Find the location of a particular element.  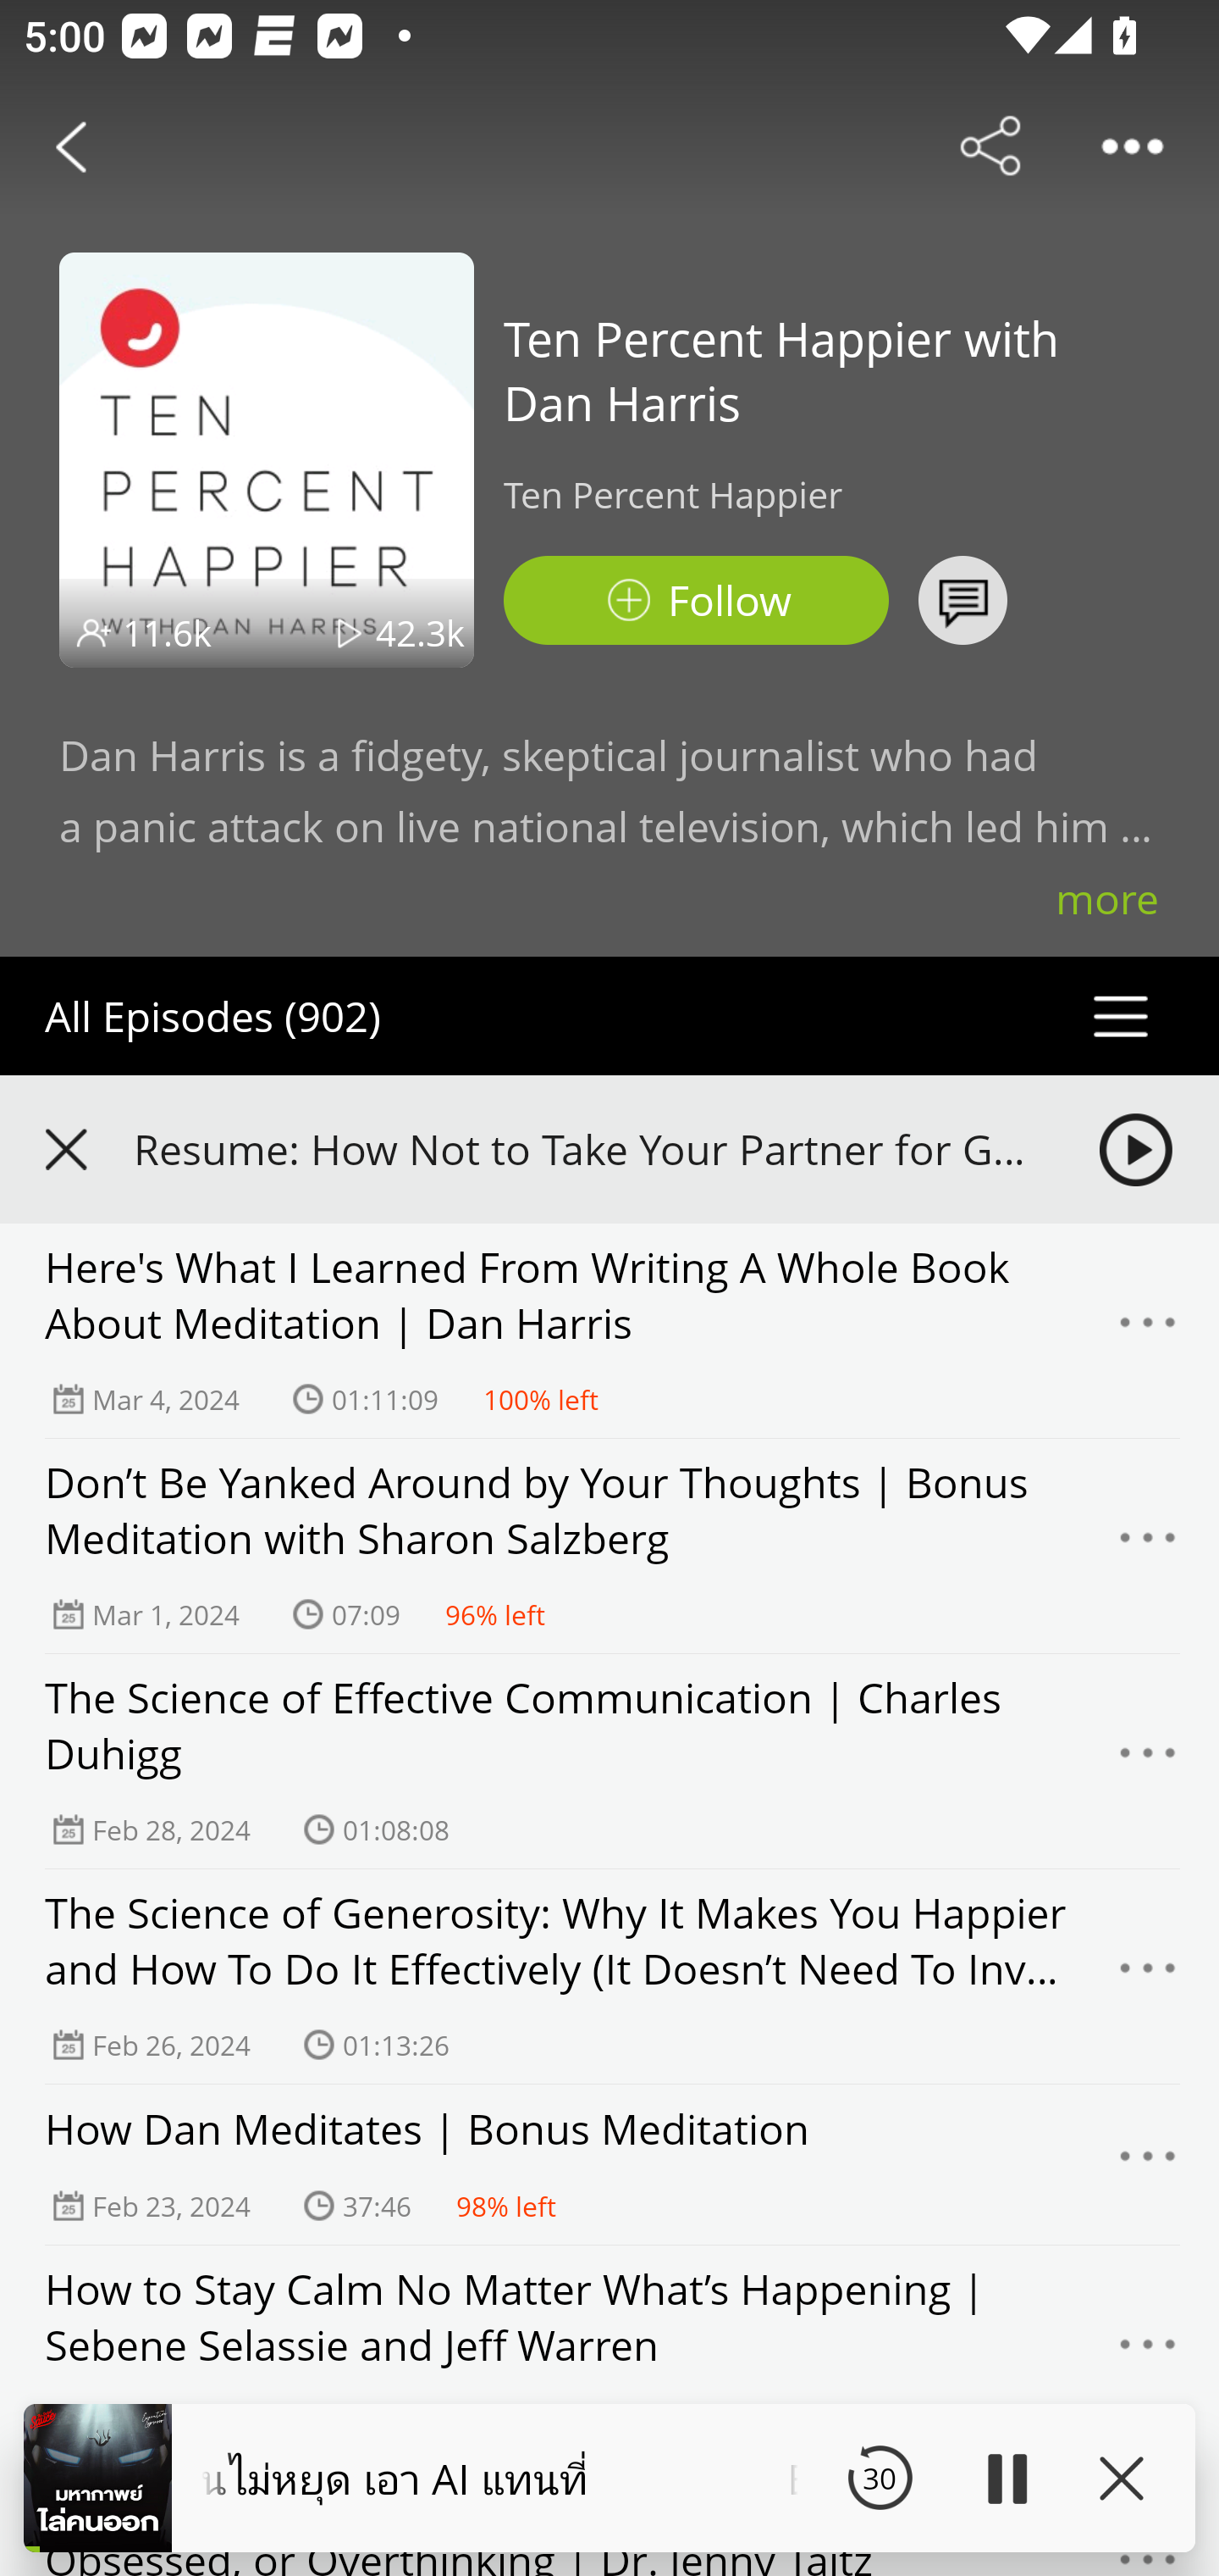

more is located at coordinates (1107, 898).